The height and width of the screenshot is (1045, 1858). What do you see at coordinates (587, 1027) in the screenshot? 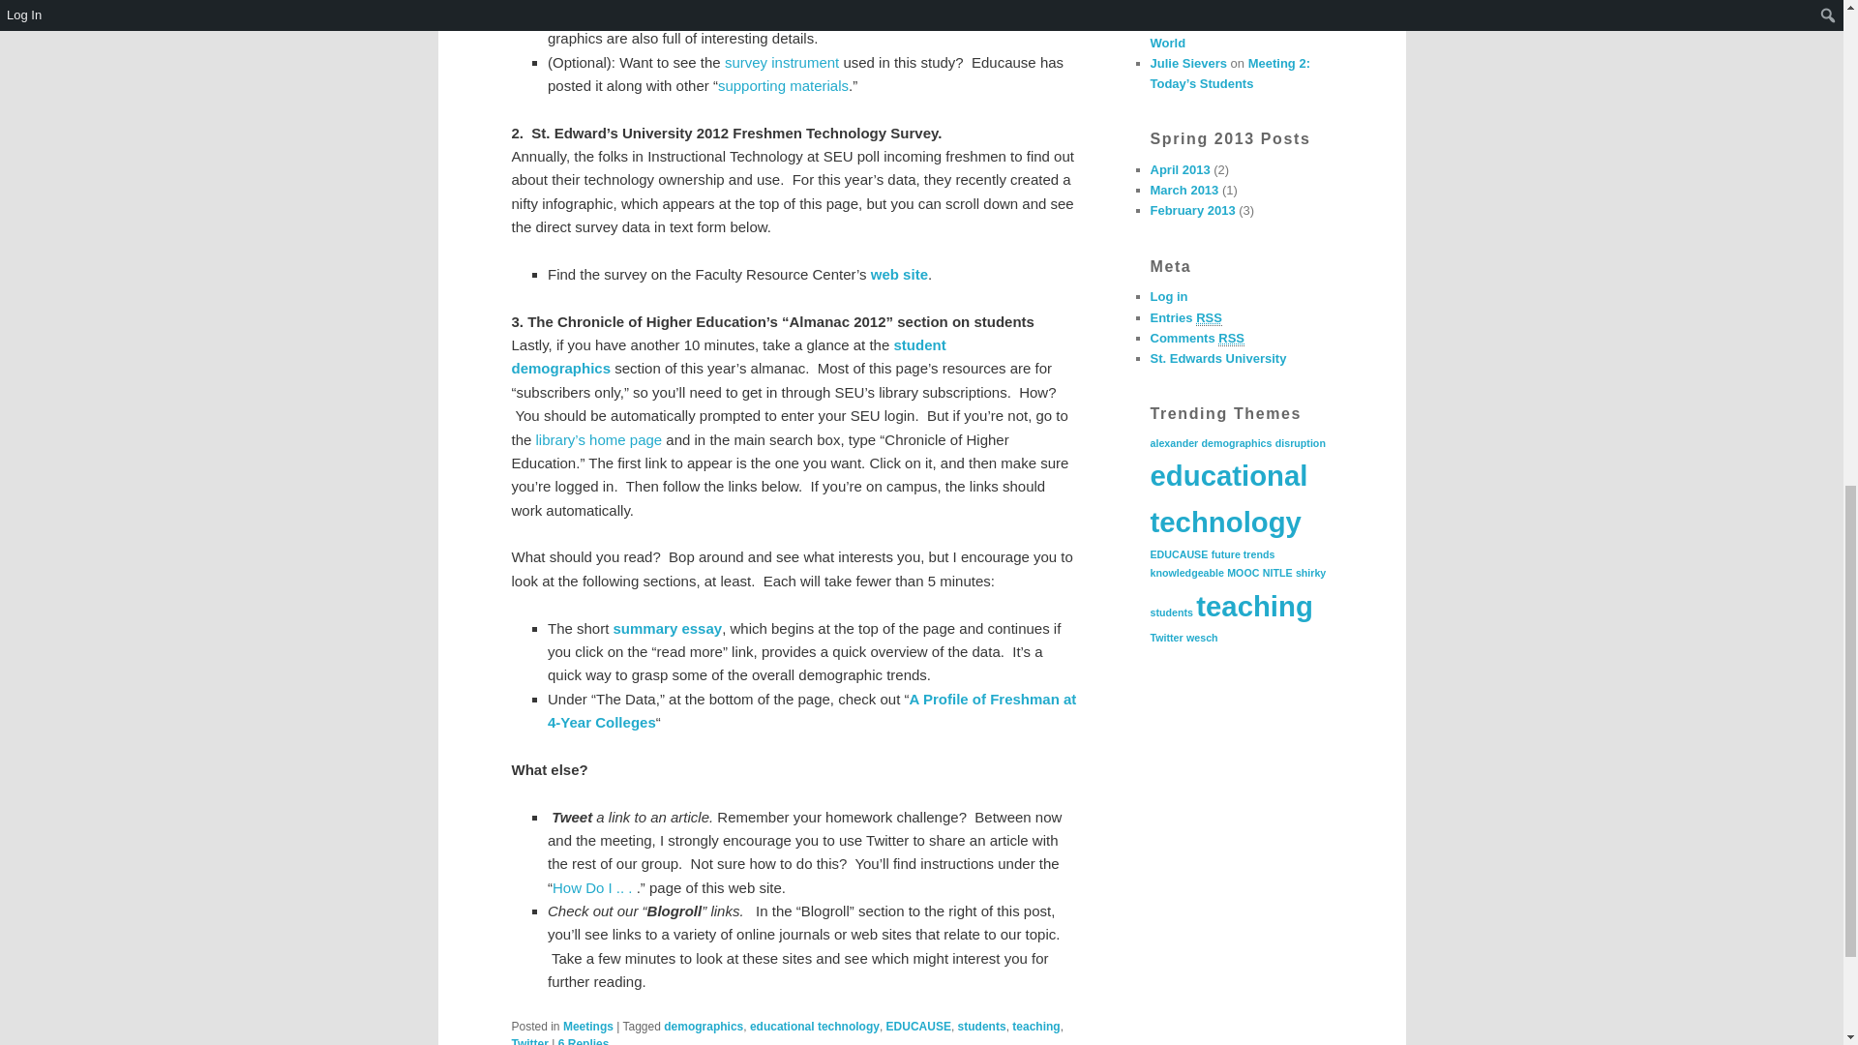
I see `Meetings` at bounding box center [587, 1027].